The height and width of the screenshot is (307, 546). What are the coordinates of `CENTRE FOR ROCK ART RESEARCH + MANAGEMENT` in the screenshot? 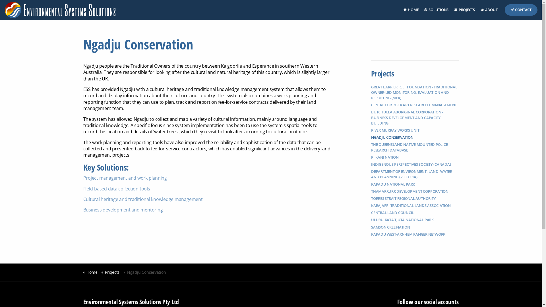 It's located at (415, 105).